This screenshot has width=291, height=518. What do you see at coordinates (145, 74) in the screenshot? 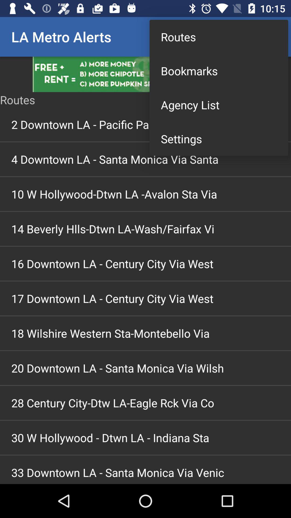
I see `open this advertisement` at bounding box center [145, 74].